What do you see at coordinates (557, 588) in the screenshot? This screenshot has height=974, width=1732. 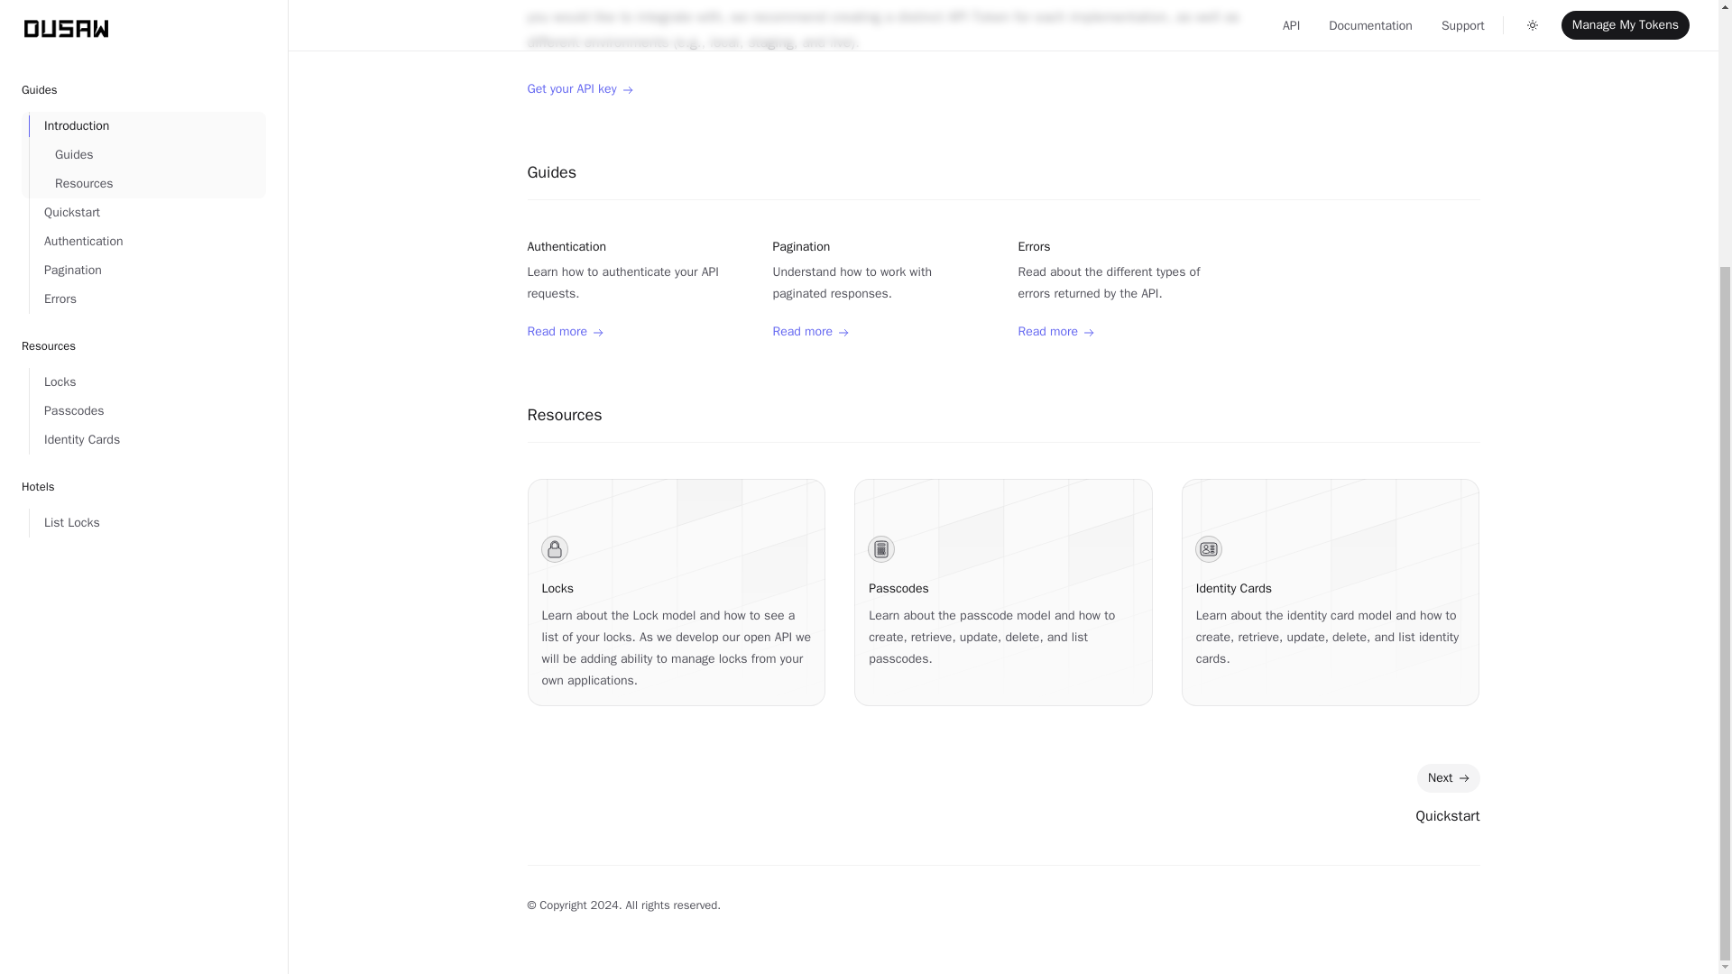 I see `Locks` at bounding box center [557, 588].